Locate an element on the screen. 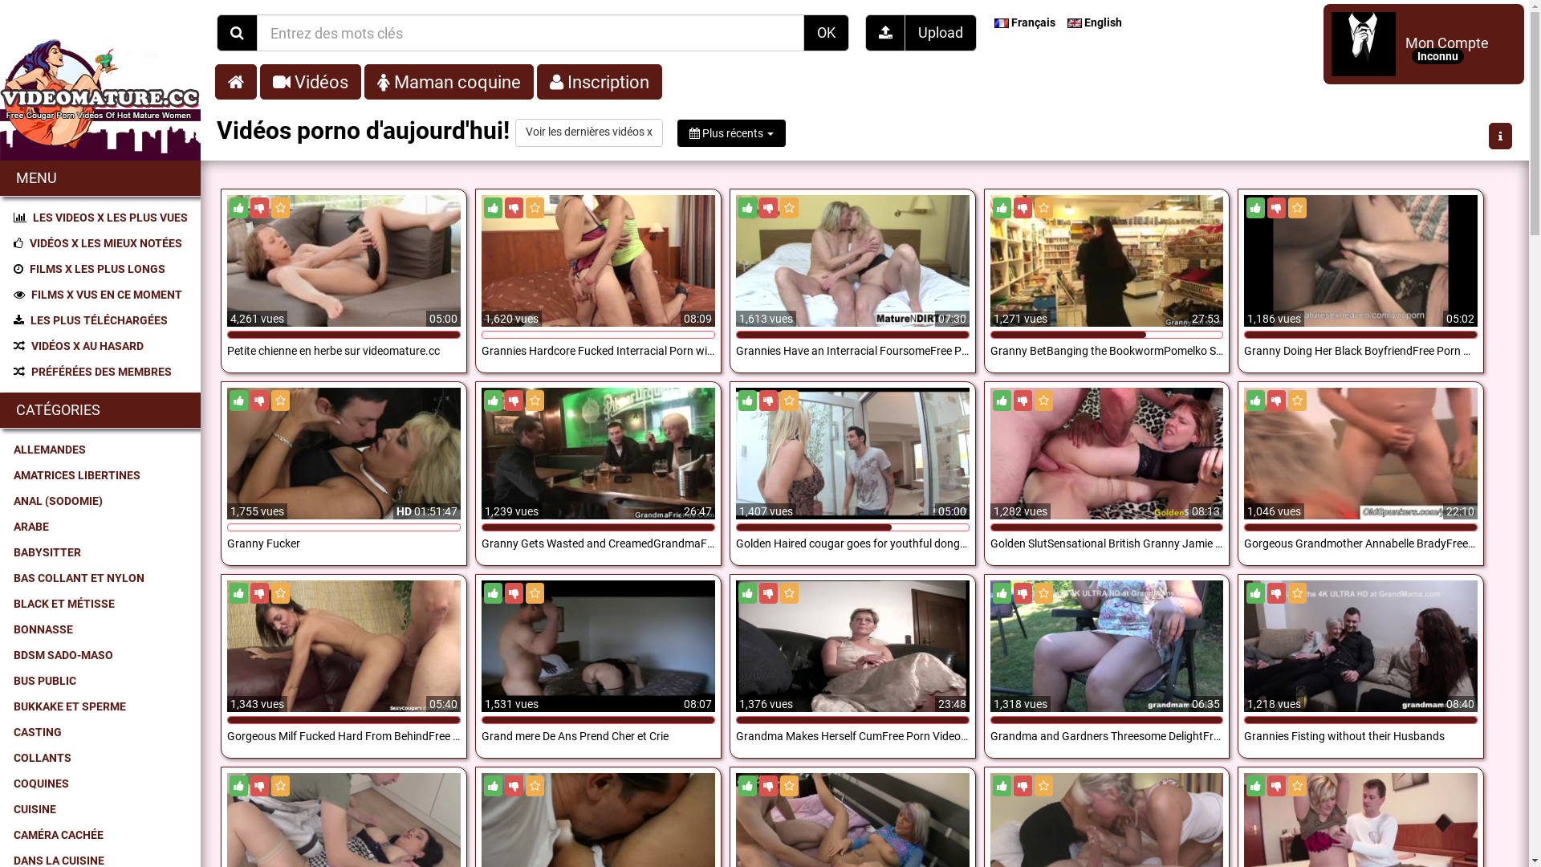  CASTING is located at coordinates (101, 732).